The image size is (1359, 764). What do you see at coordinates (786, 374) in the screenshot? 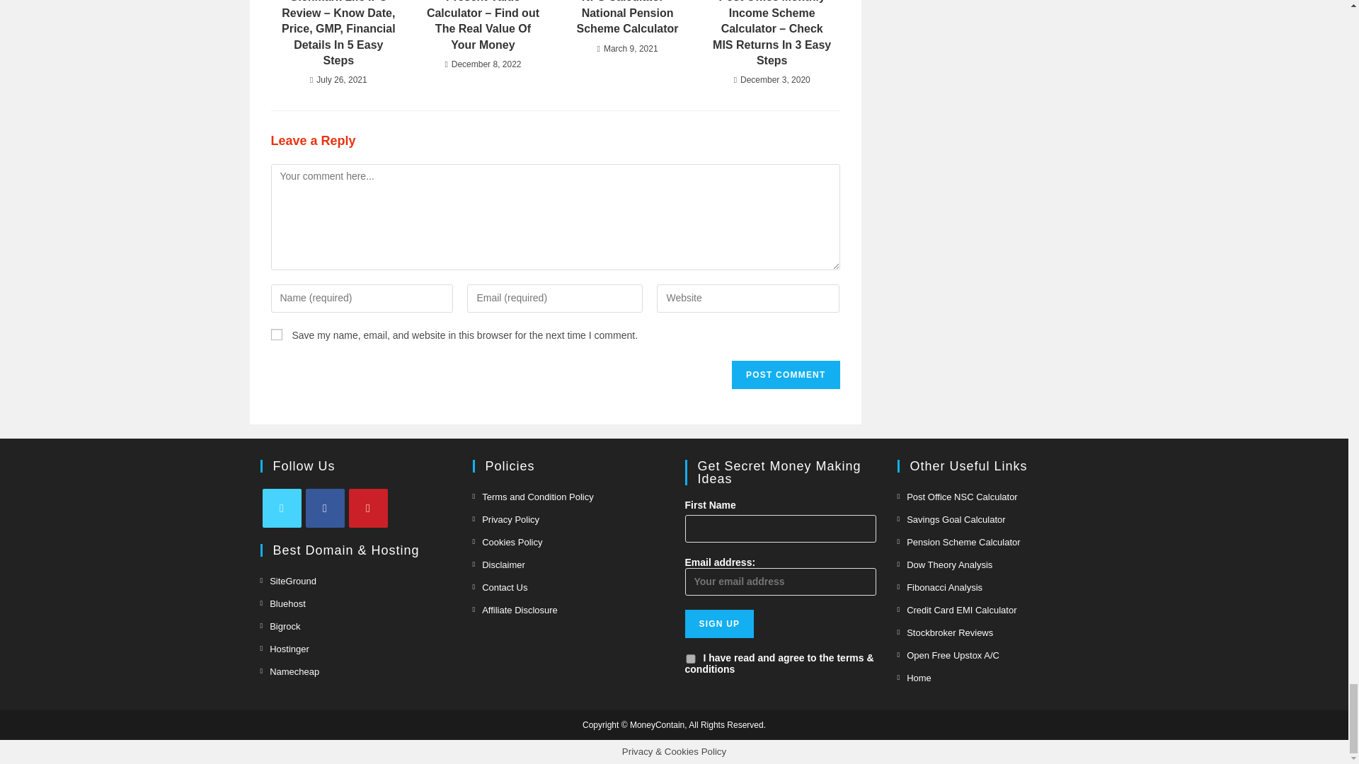
I see `Post Comment` at bounding box center [786, 374].